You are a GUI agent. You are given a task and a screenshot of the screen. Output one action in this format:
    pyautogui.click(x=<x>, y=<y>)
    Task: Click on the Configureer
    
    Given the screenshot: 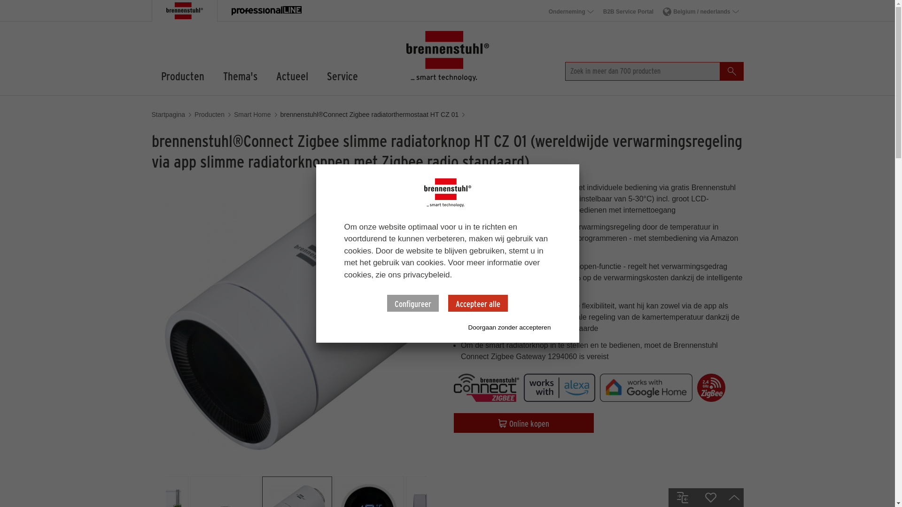 What is the action you would take?
    pyautogui.click(x=413, y=303)
    